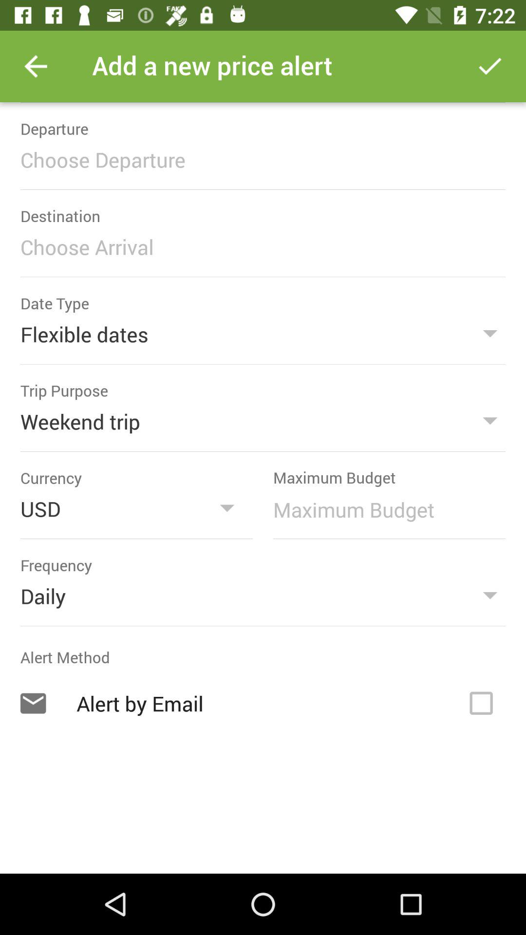  I want to click on maximum budget entry, so click(384, 509).